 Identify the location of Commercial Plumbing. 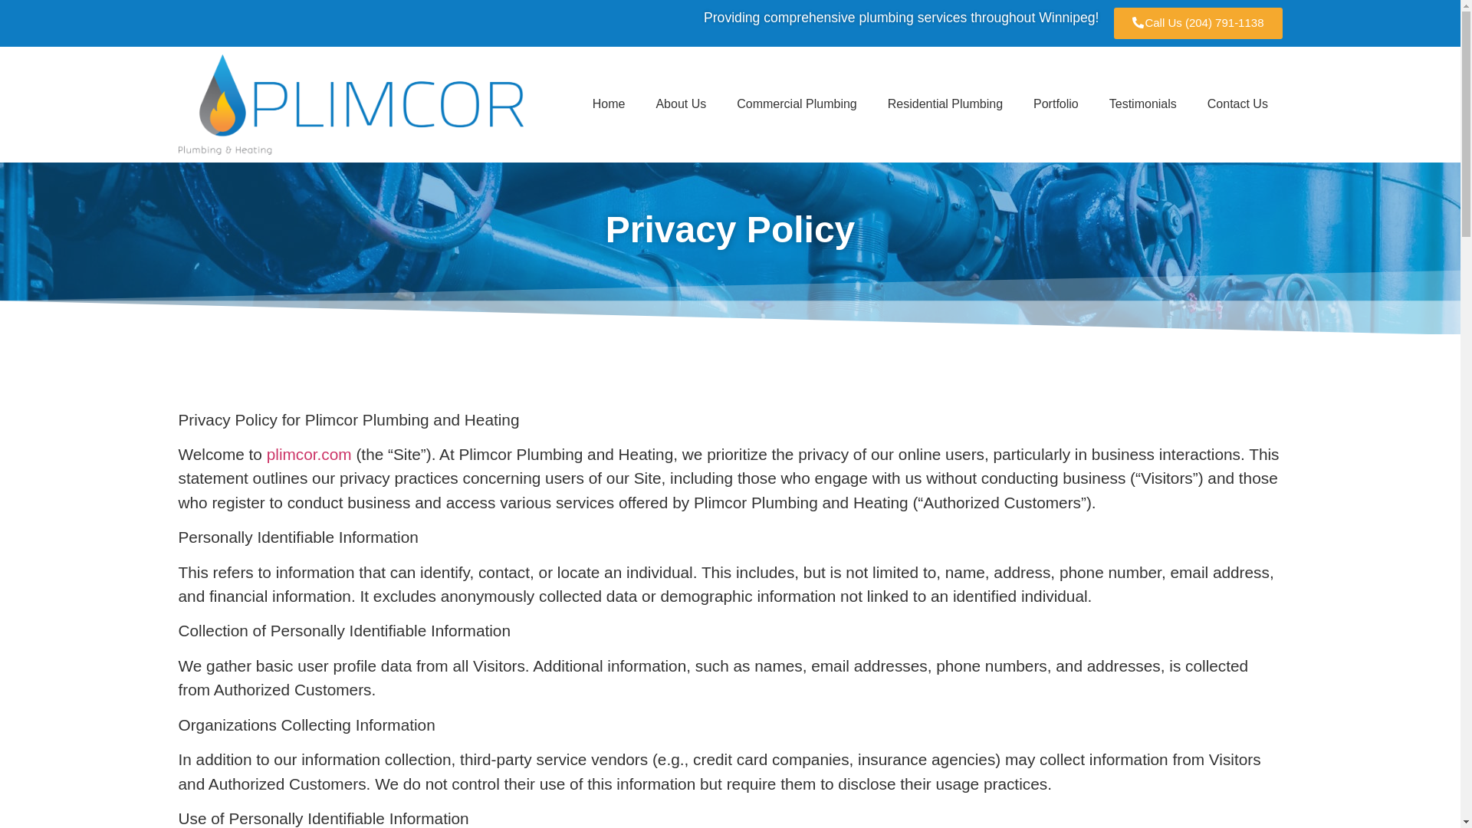
(797, 104).